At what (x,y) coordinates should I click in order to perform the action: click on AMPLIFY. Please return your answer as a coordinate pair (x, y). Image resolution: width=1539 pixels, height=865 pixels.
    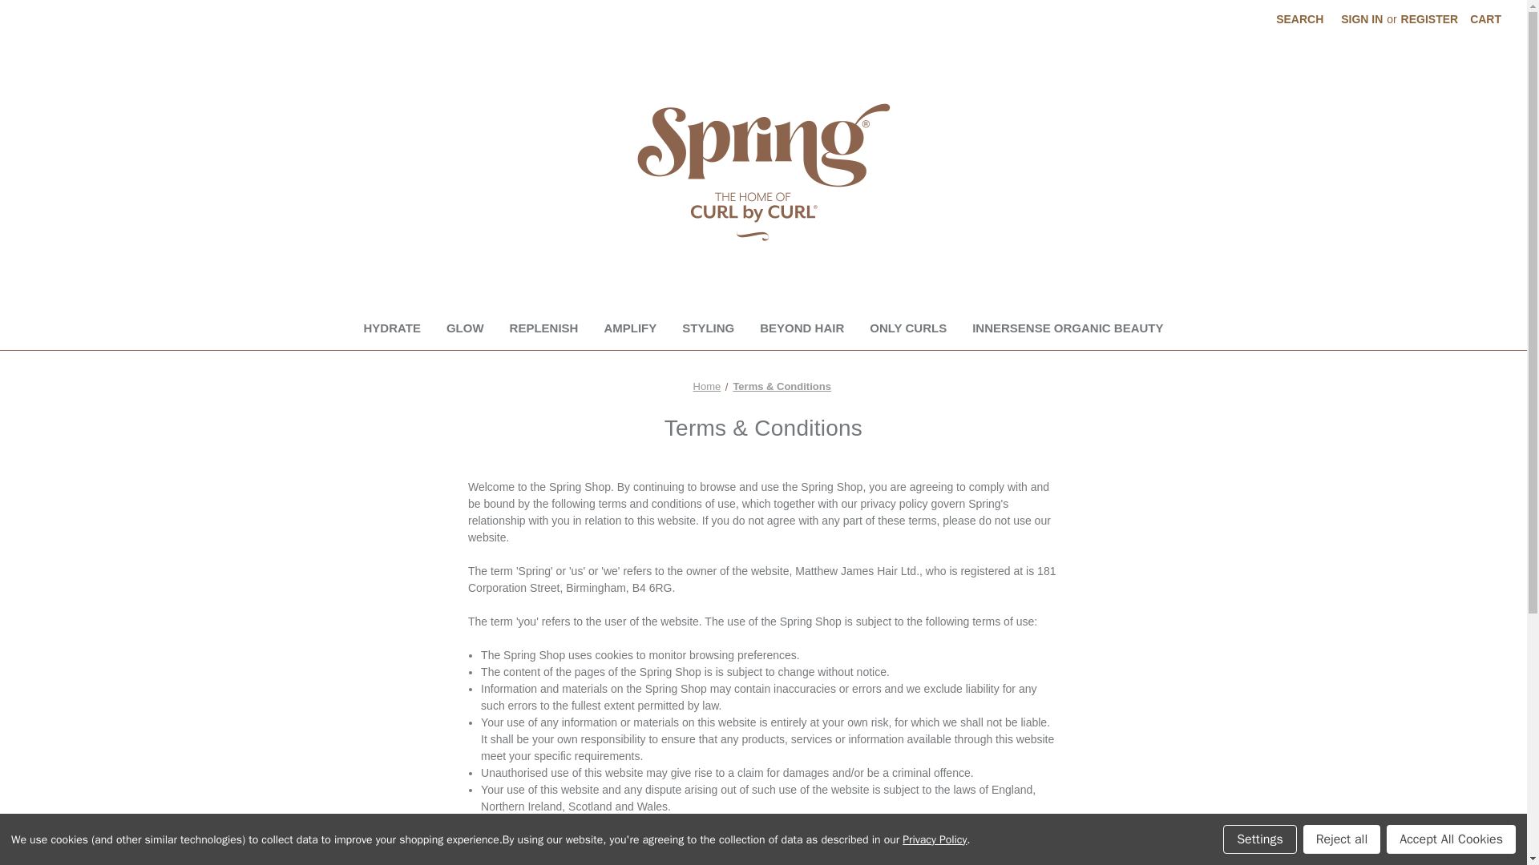
    Looking at the image, I should click on (630, 330).